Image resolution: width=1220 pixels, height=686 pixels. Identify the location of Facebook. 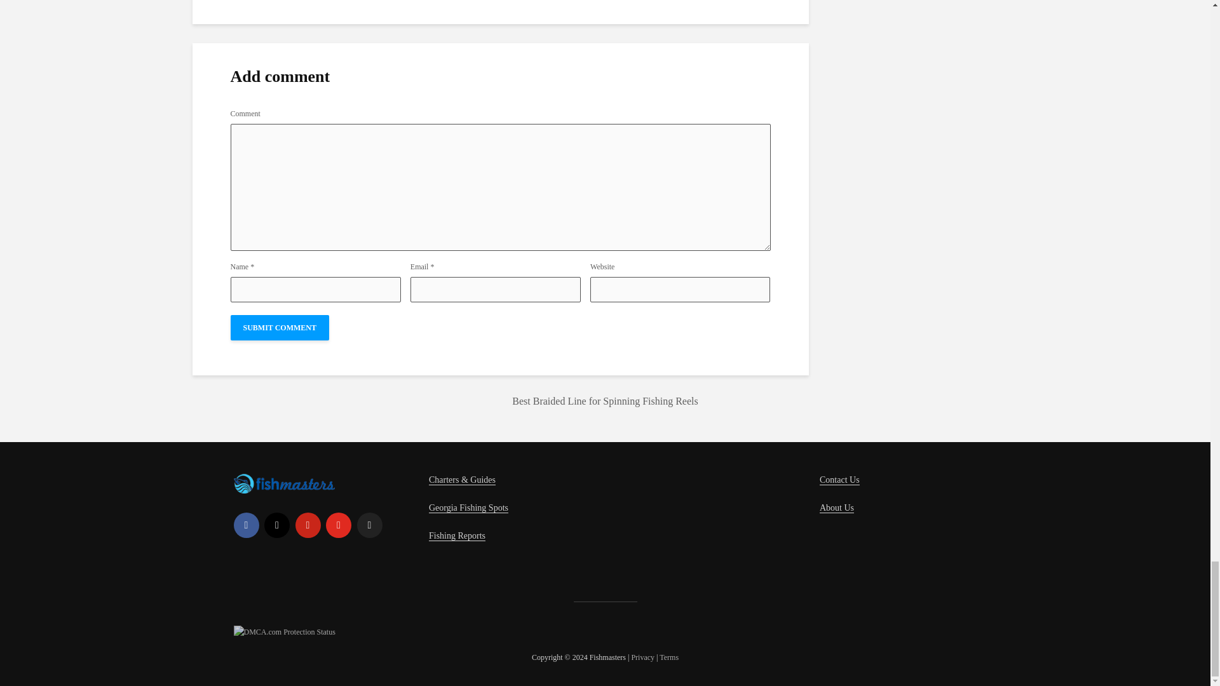
(247, 525).